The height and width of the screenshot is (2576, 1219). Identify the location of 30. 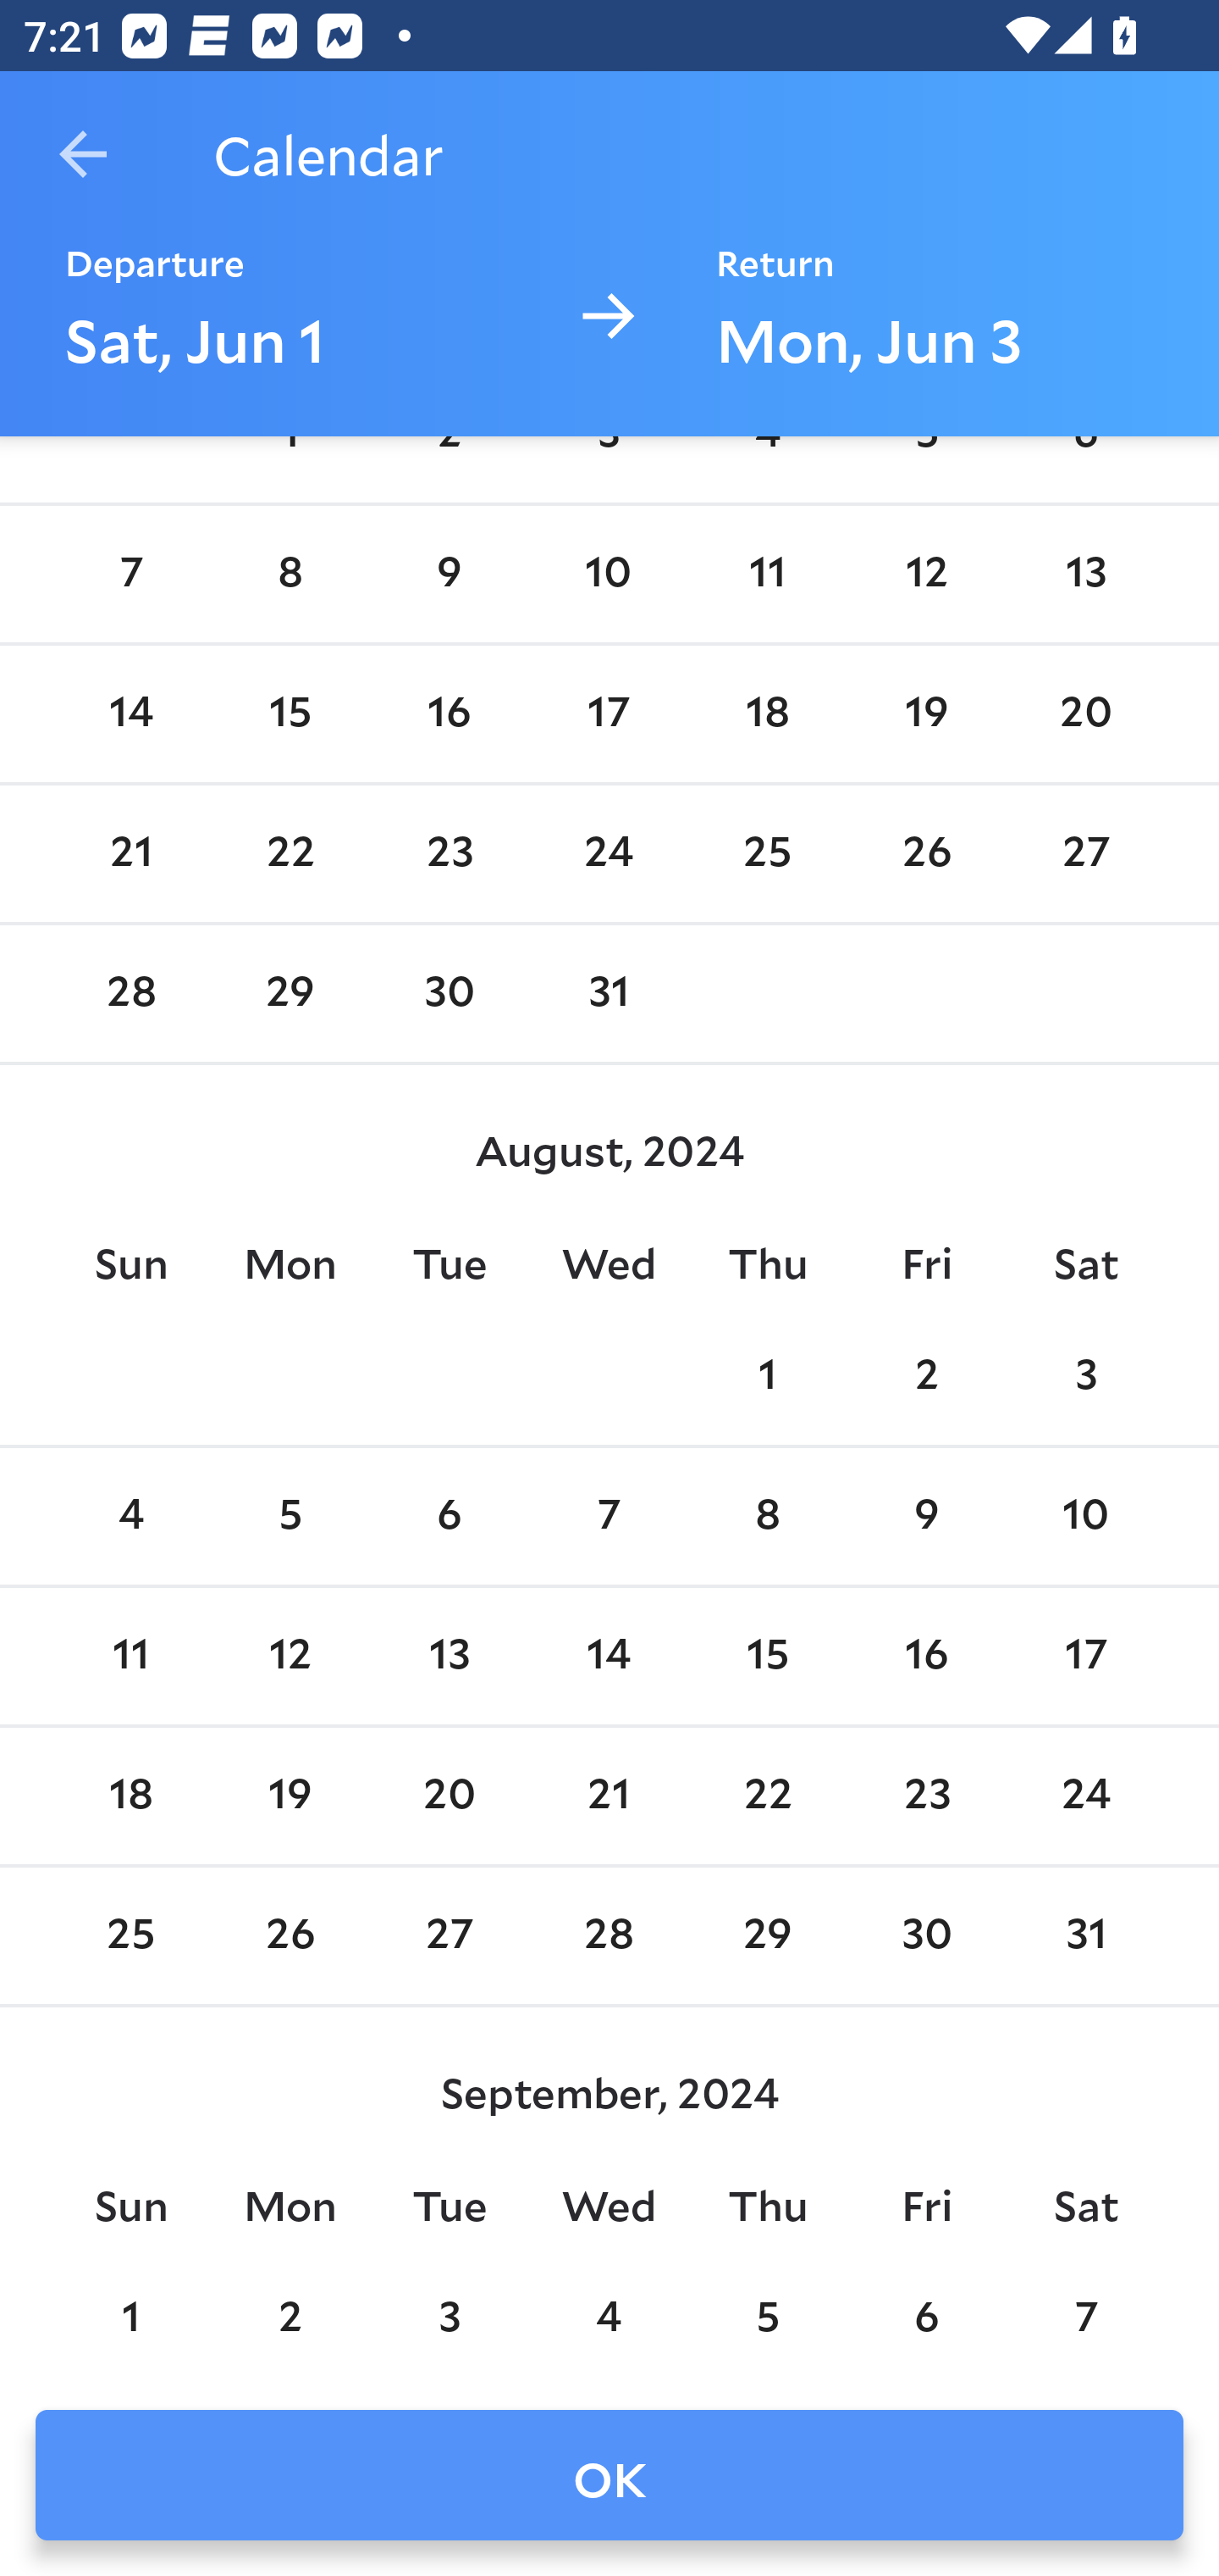
(449, 994).